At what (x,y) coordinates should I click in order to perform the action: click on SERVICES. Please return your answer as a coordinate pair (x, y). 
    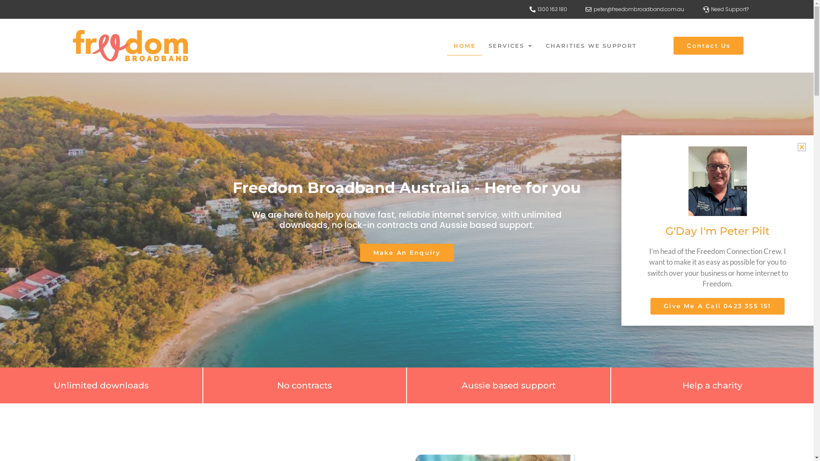
    Looking at the image, I should click on (511, 46).